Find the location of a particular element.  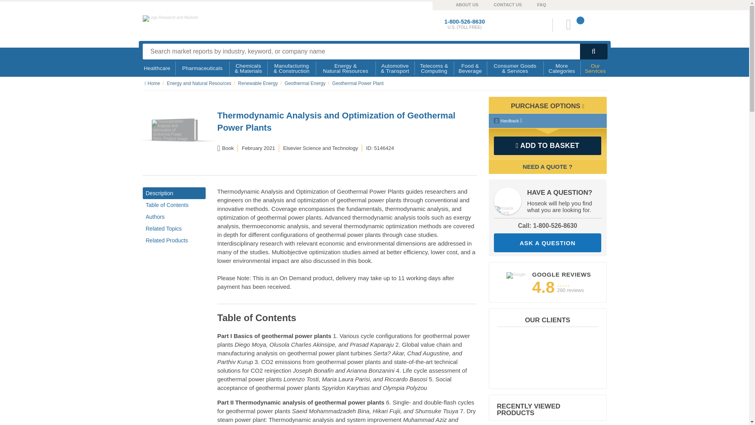

ABOUT US is located at coordinates (459, 4).